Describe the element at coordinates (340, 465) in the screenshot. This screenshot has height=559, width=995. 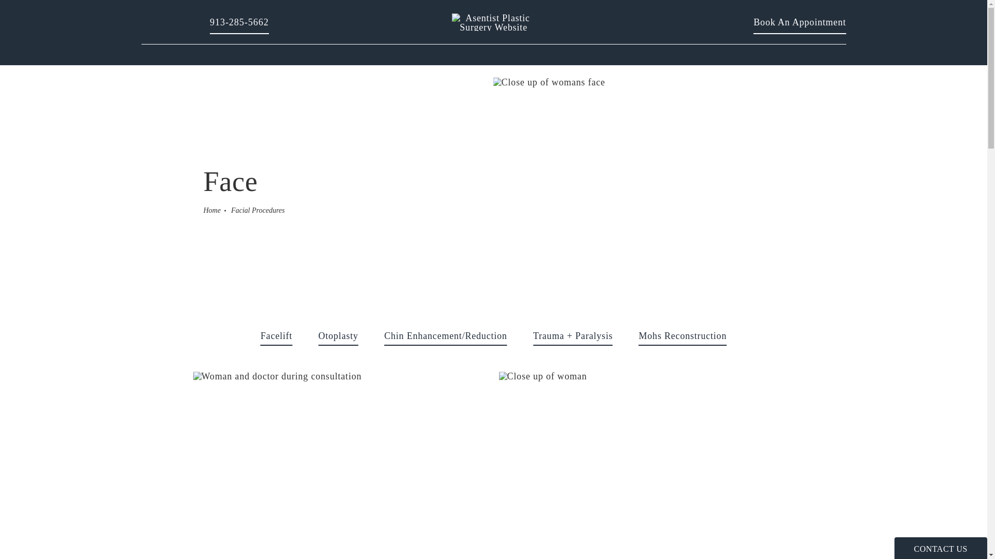
I see `Asentist Plastic Surgery on Tiktok` at that location.